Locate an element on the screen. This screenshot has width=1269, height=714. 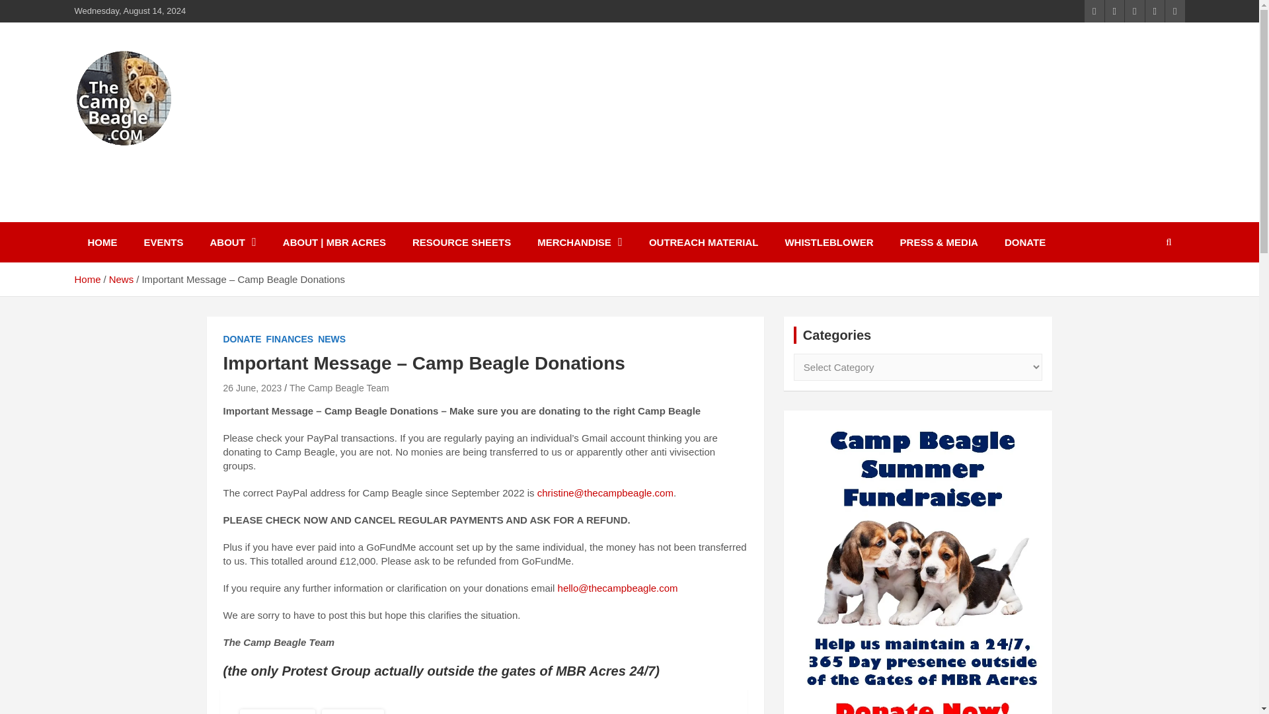
OUTREACH MATERIAL is located at coordinates (703, 242).